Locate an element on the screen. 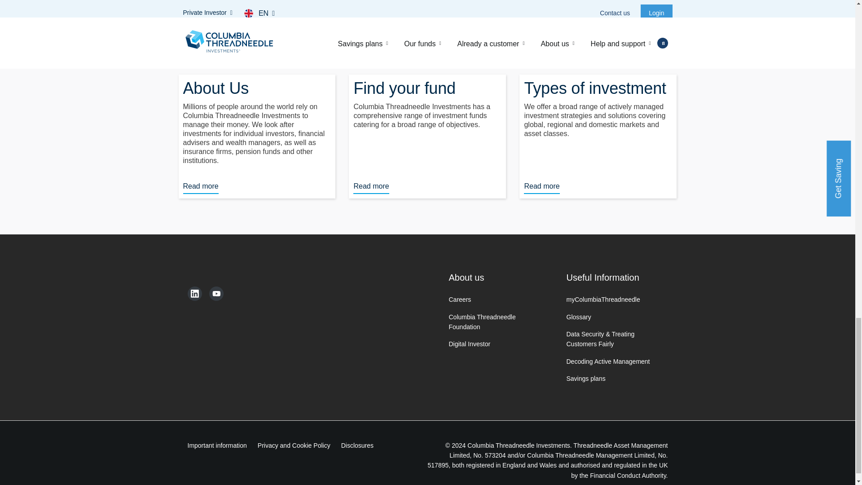  Read more is located at coordinates (371, 188).